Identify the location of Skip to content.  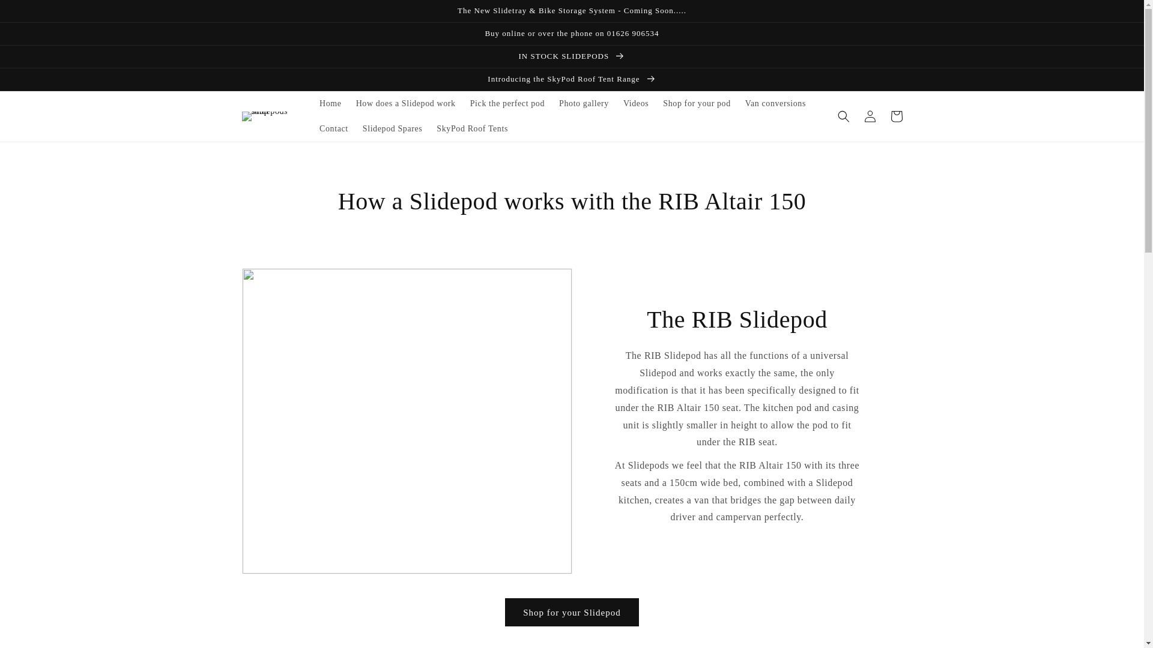
(36, 14).